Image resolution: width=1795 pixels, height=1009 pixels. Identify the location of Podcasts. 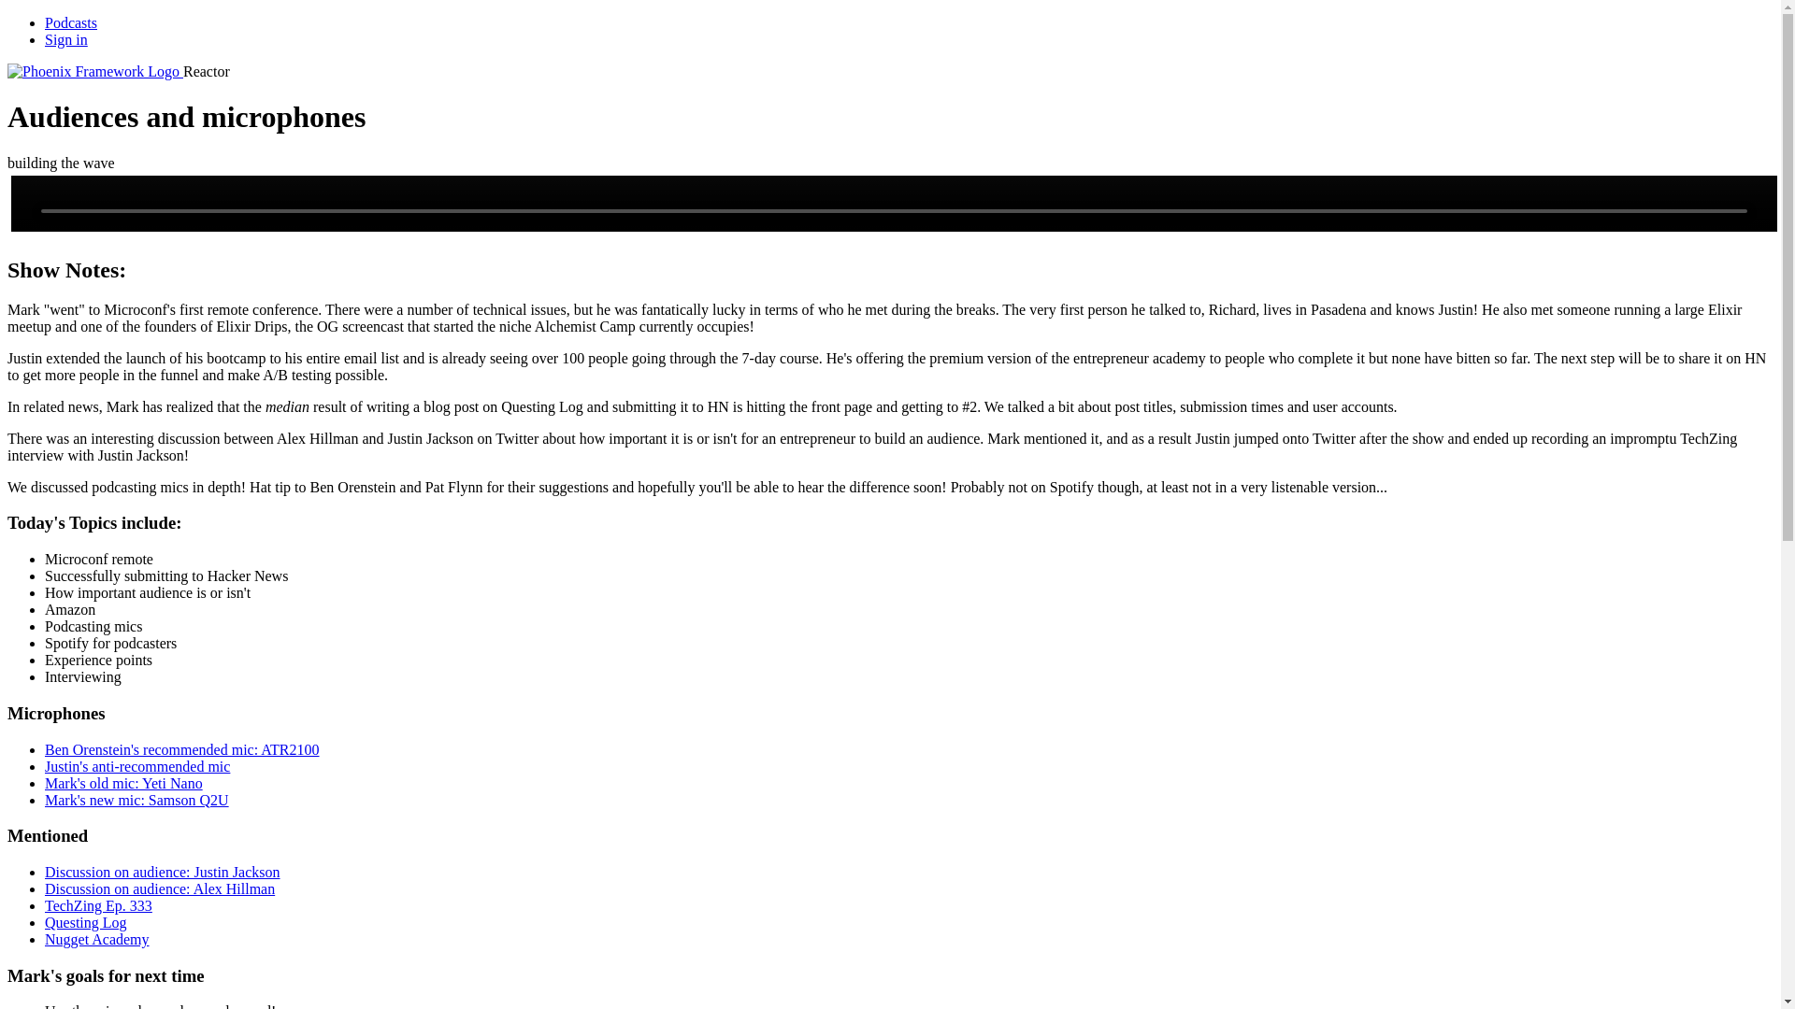
(71, 22).